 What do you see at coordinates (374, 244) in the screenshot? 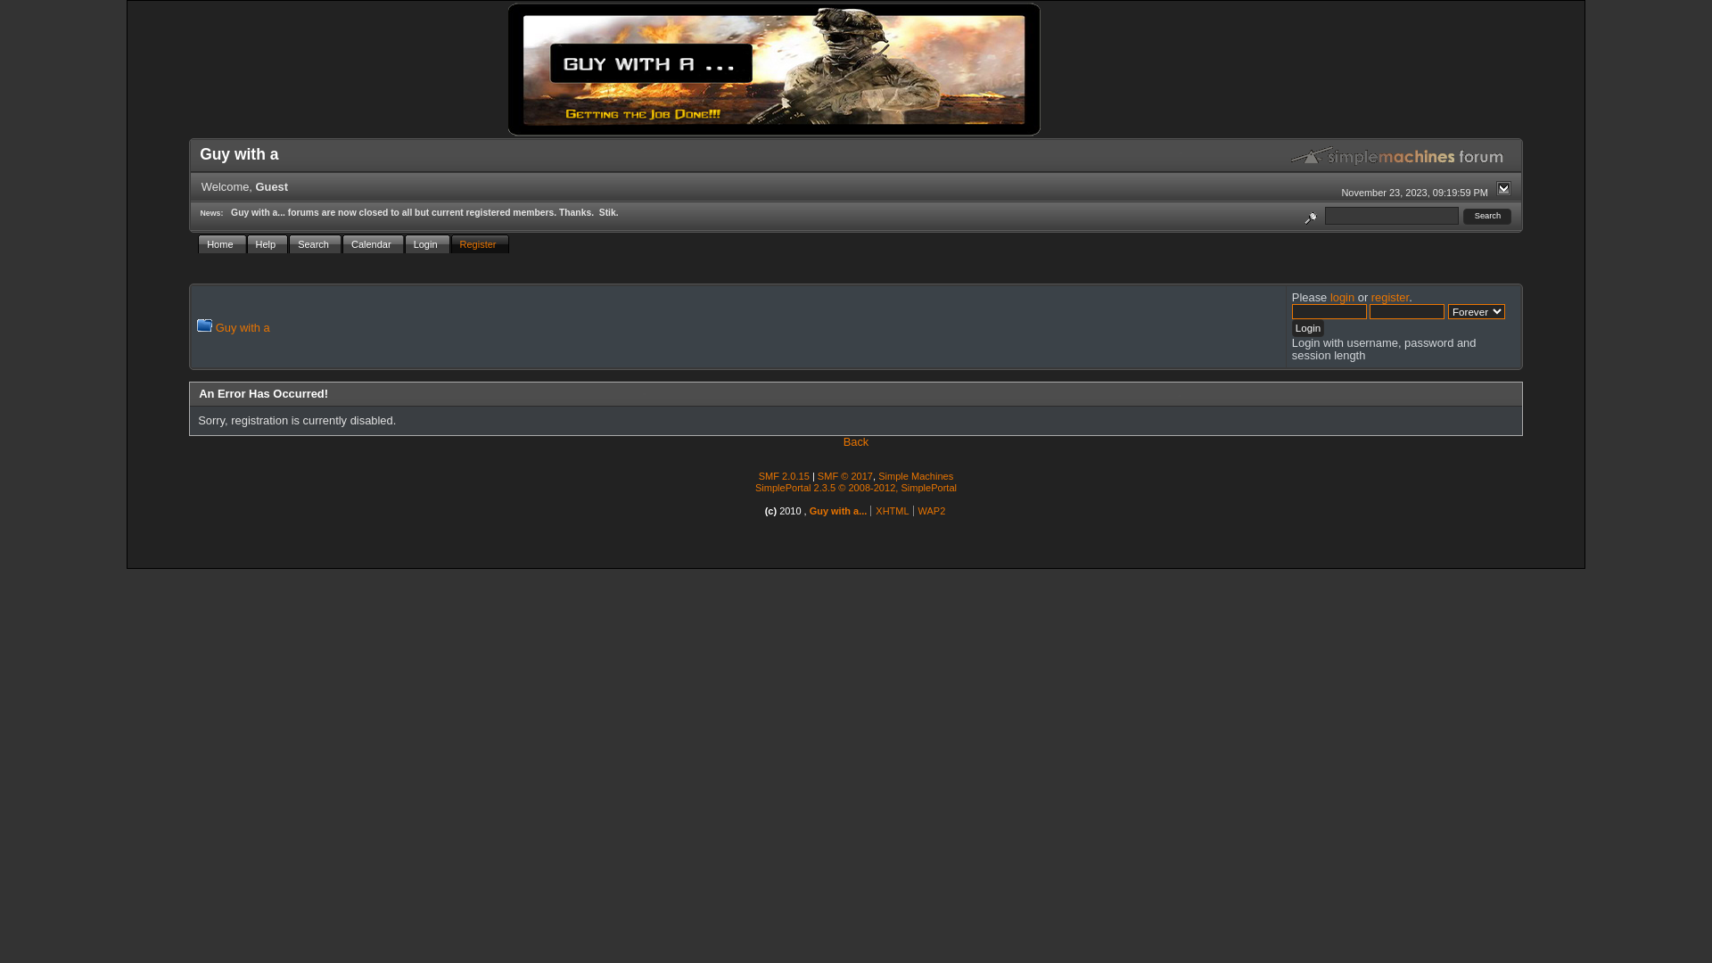
I see `Calendar` at bounding box center [374, 244].